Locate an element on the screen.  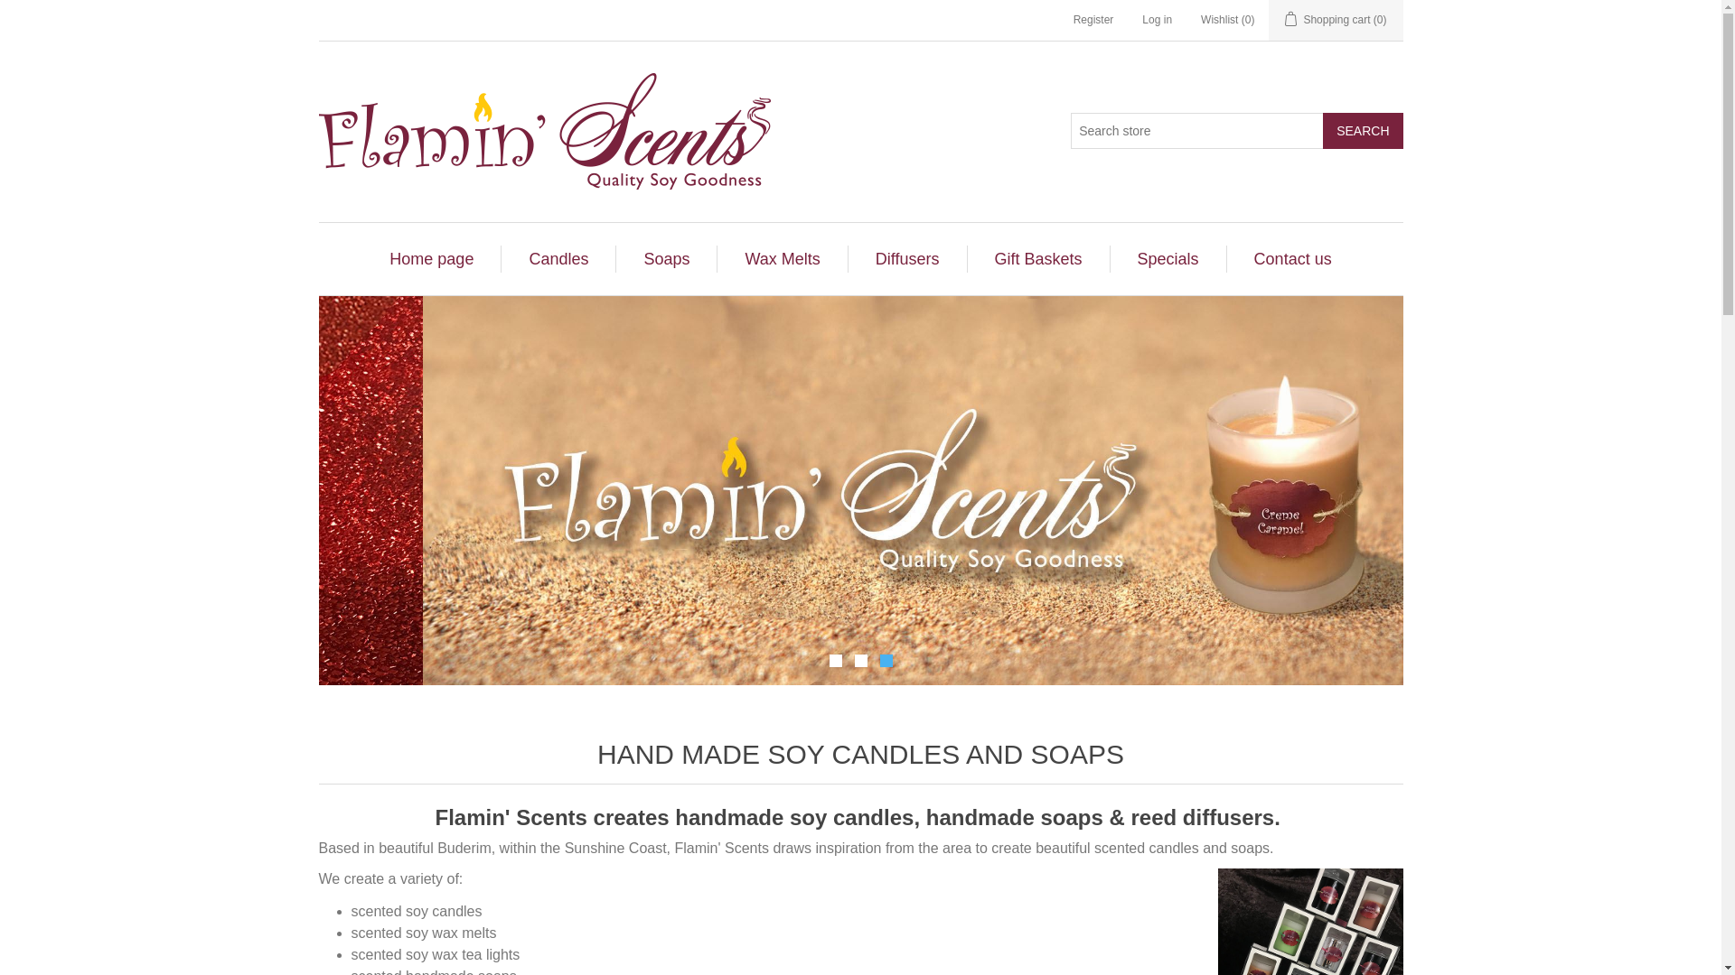
Register is located at coordinates (1093, 20).